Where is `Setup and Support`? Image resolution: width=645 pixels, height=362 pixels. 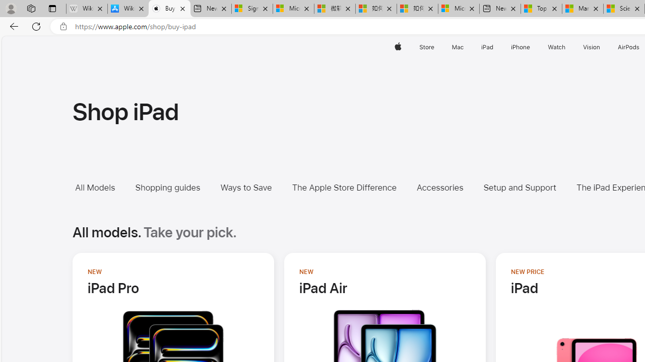
Setup and Support is located at coordinates (519, 187).